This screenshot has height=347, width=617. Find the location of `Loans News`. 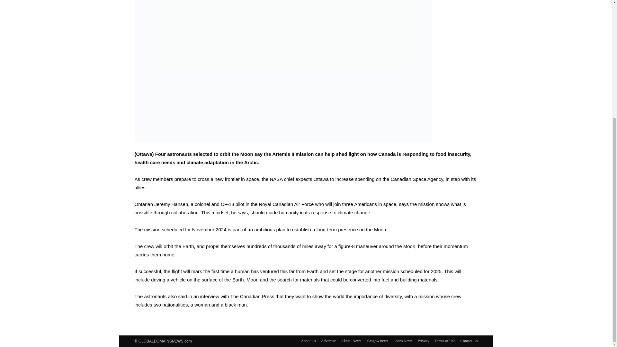

Loans News is located at coordinates (403, 341).